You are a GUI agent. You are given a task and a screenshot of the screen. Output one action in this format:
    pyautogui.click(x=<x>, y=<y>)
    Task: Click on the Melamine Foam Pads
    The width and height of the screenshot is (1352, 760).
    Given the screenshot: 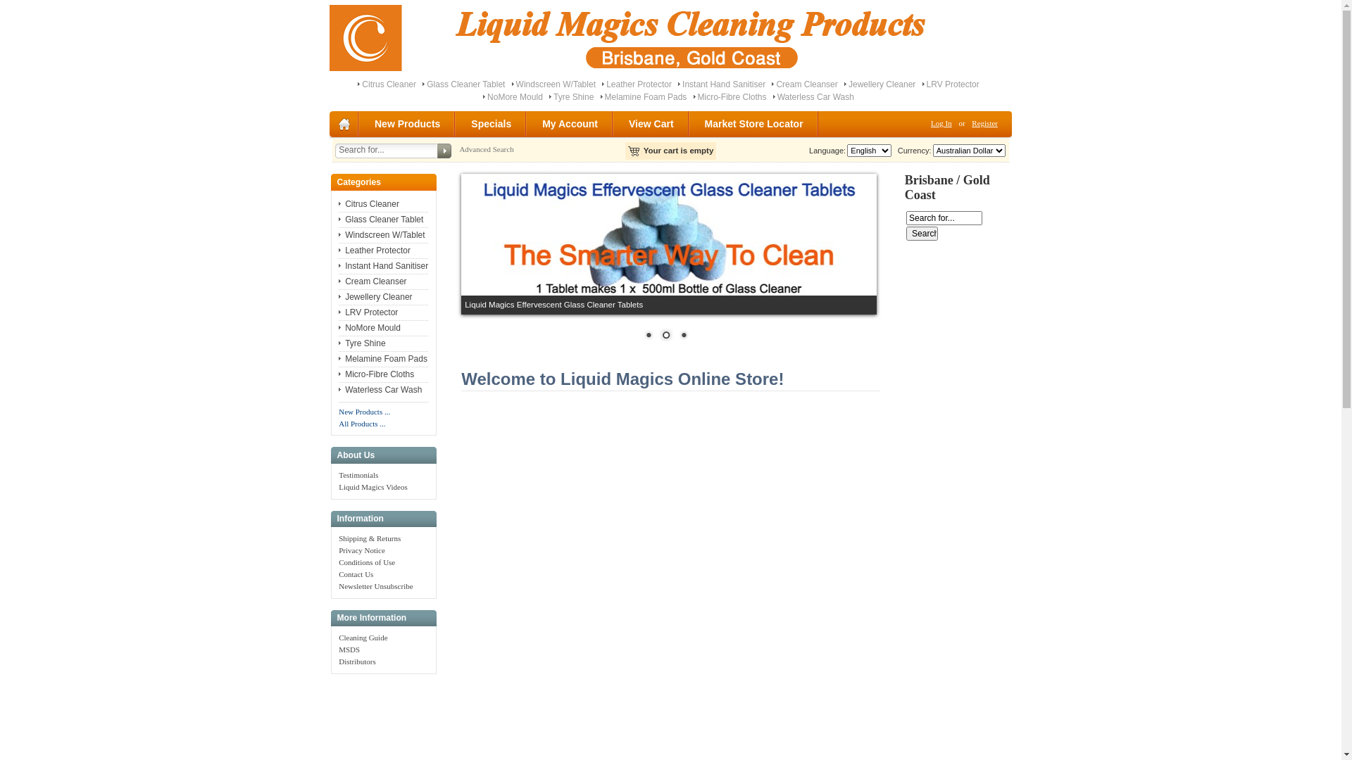 What is the action you would take?
    pyautogui.click(x=383, y=359)
    